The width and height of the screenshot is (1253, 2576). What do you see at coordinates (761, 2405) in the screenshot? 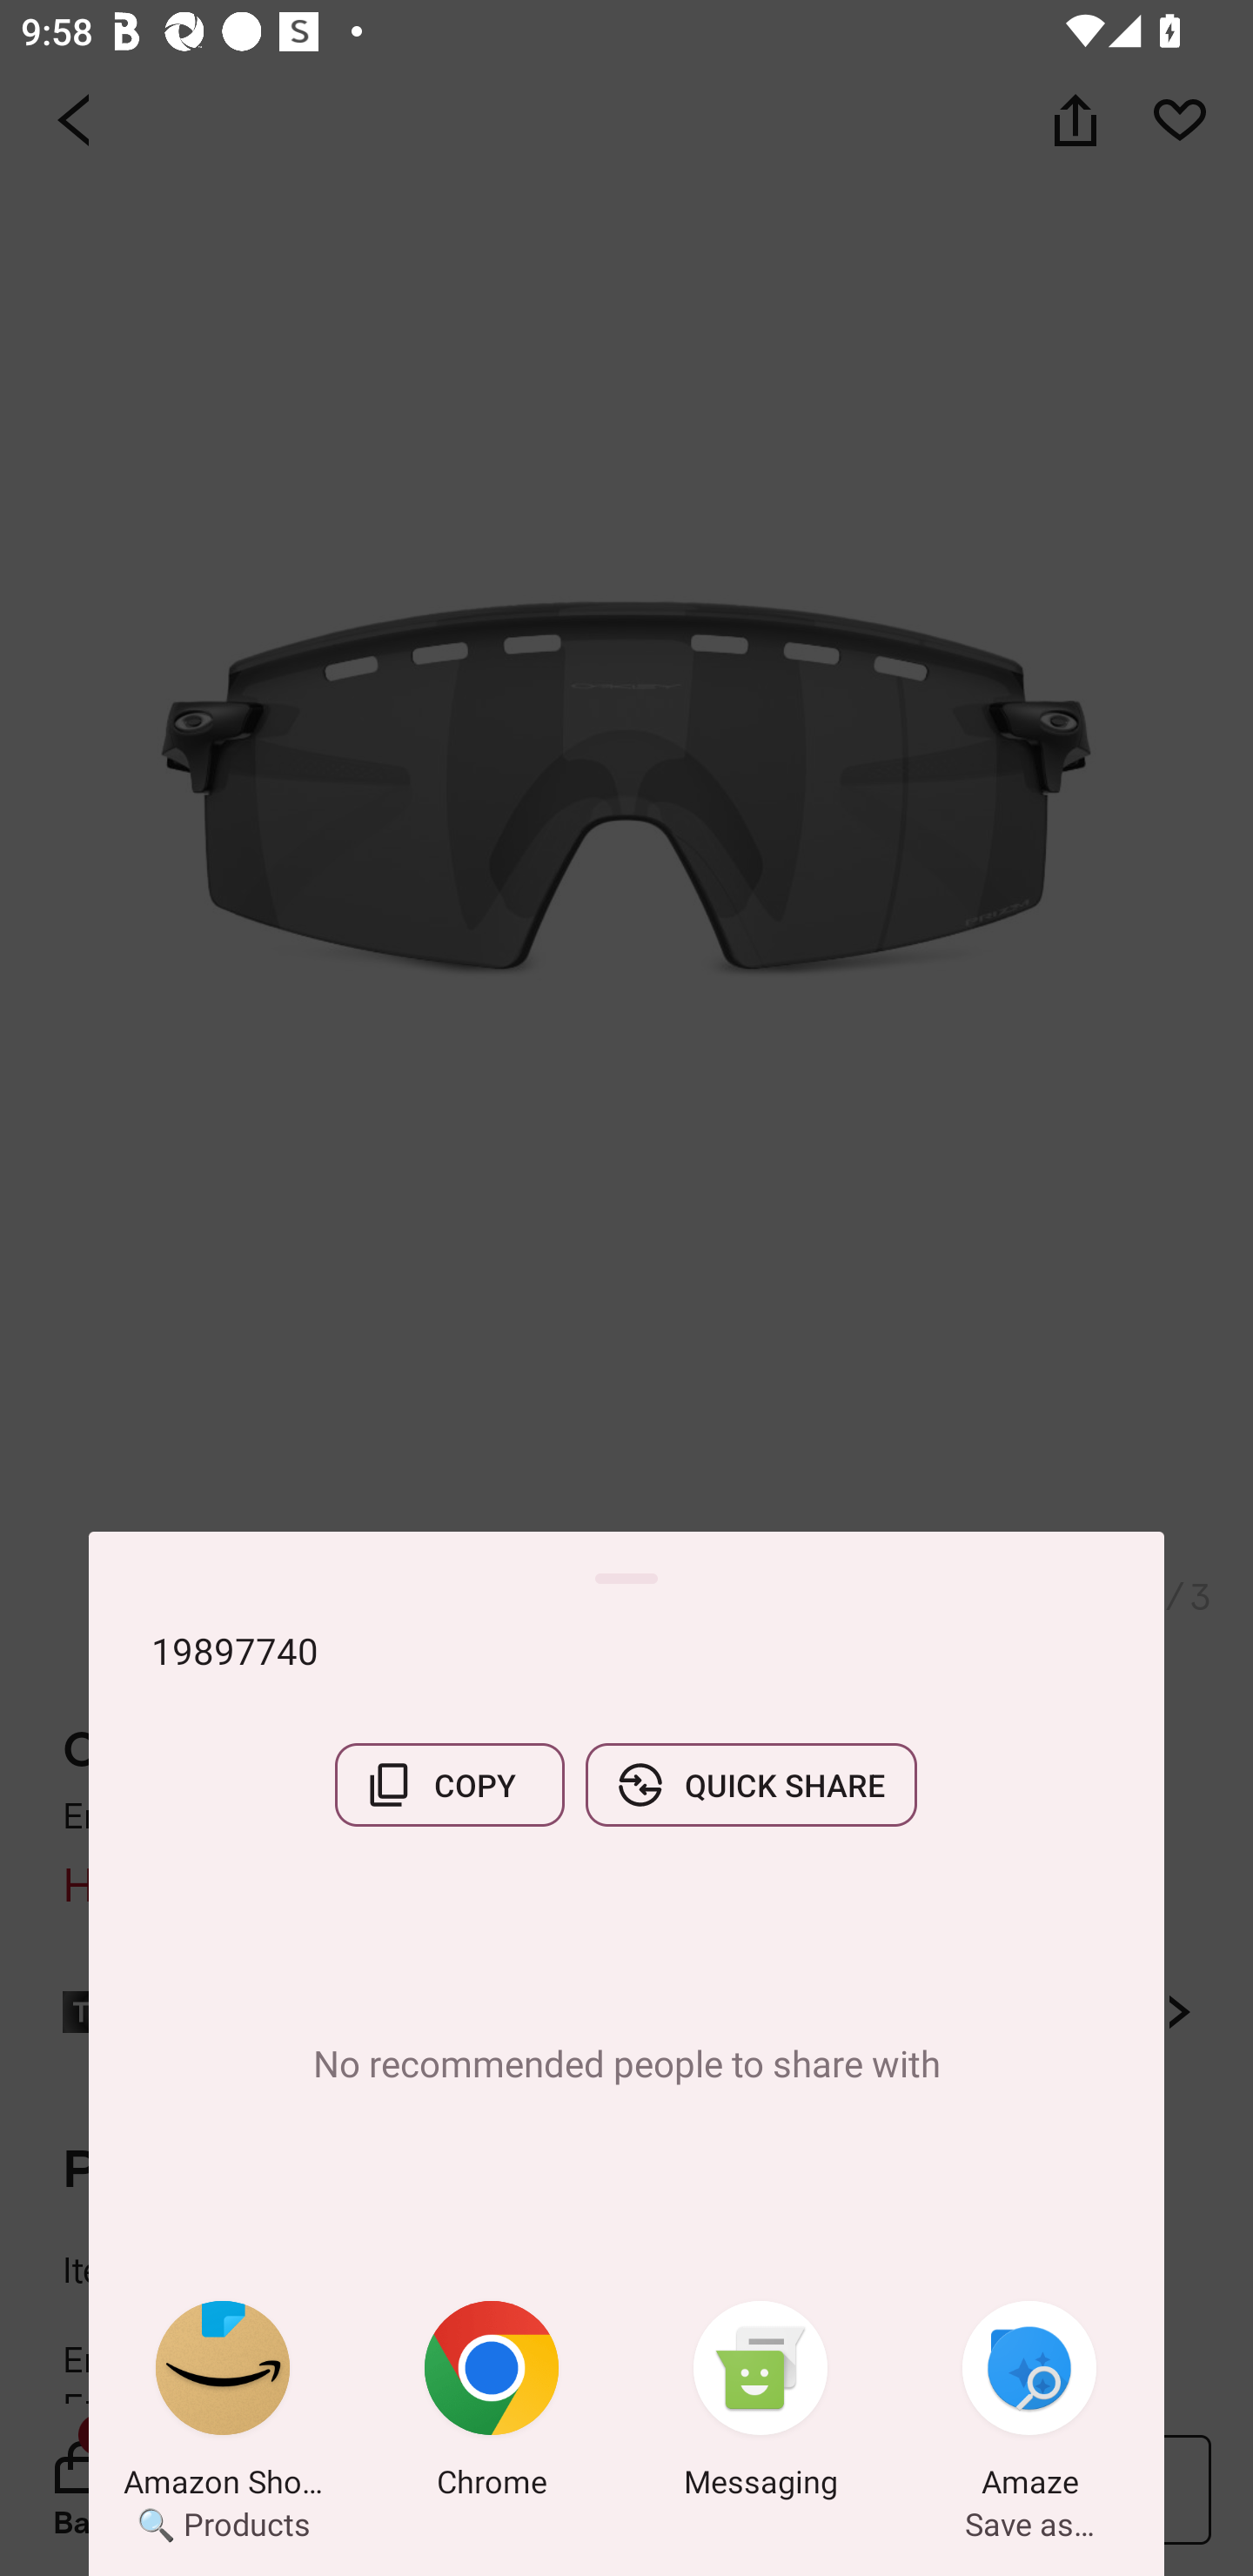
I see `Messaging` at bounding box center [761, 2405].